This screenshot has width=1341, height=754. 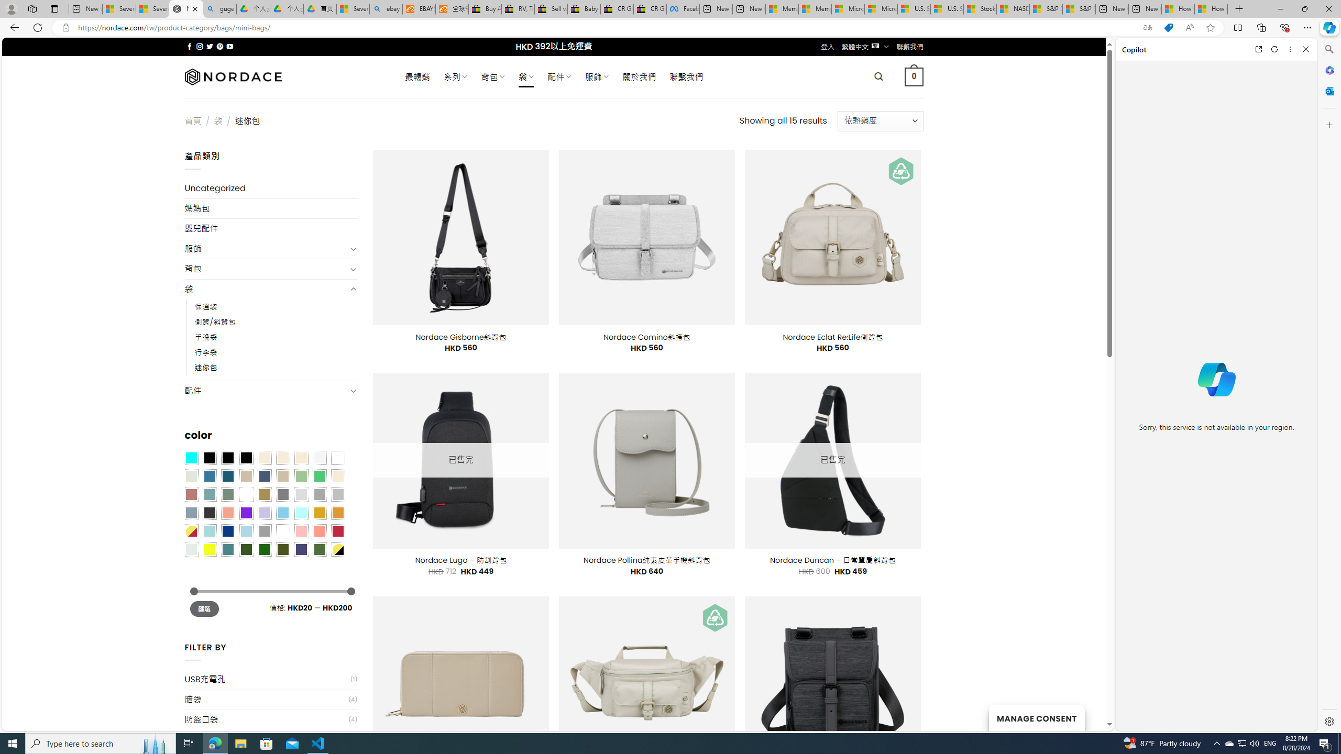 What do you see at coordinates (11, 8) in the screenshot?
I see `Personal Profile` at bounding box center [11, 8].